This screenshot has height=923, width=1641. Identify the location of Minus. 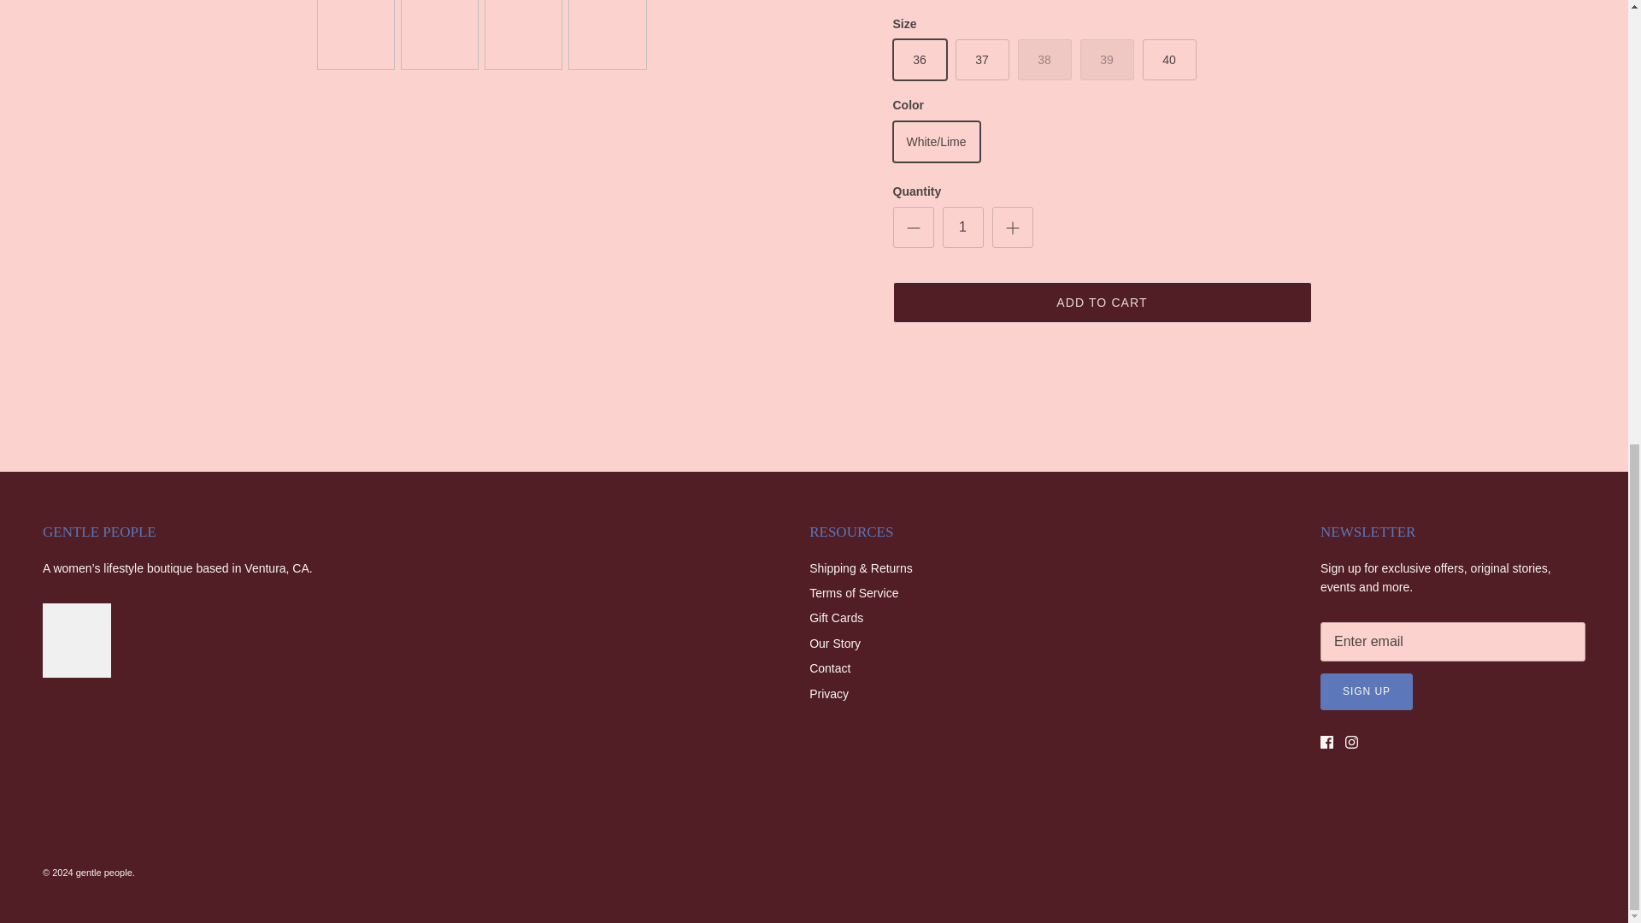
(913, 227).